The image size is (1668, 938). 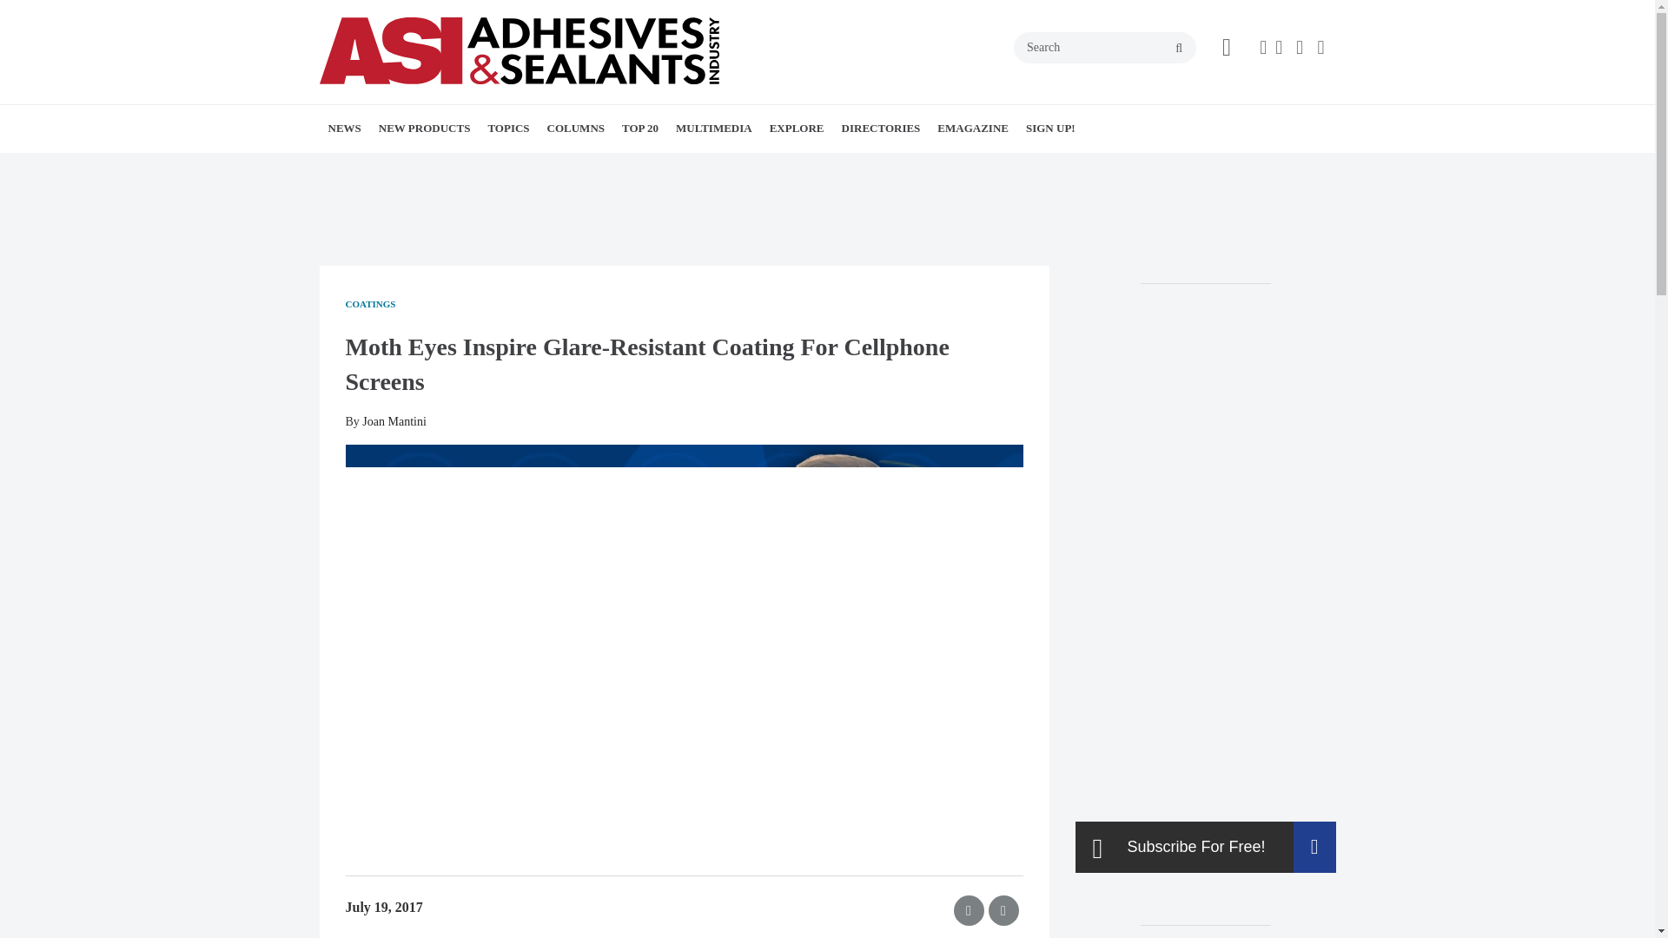 I want to click on NEWS, so click(x=345, y=128).